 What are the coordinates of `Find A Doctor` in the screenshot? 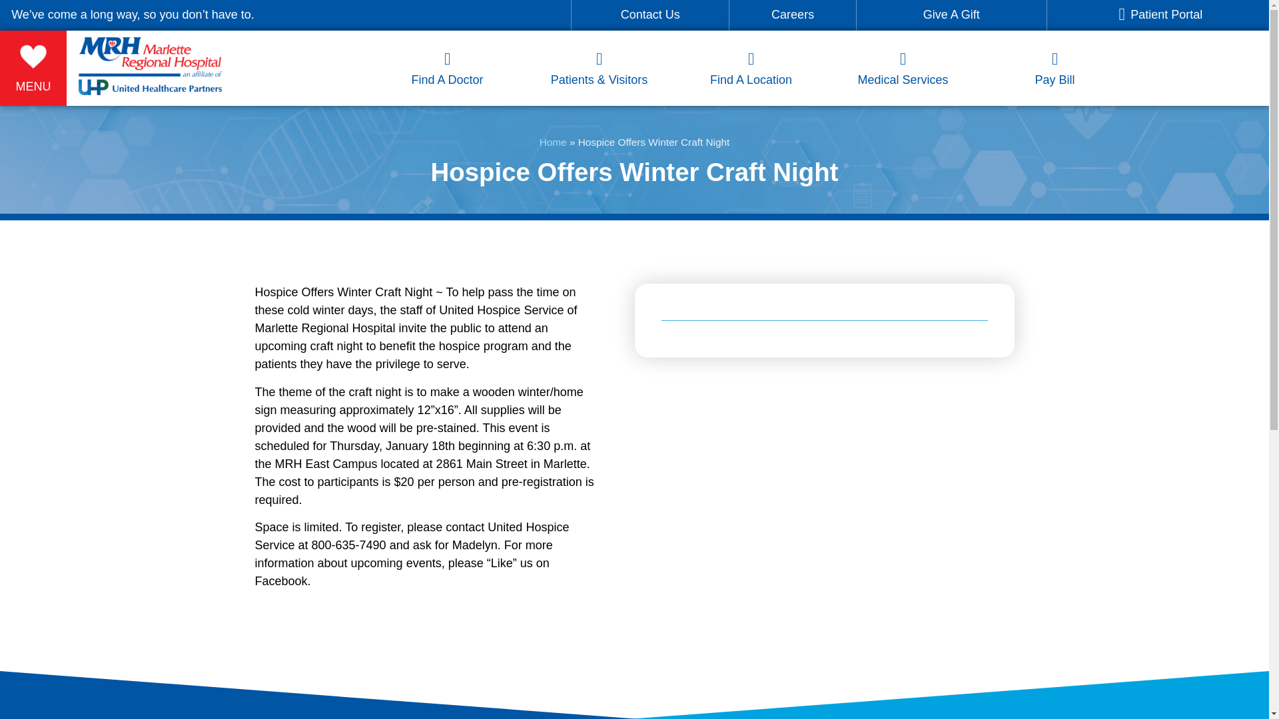 It's located at (446, 43).